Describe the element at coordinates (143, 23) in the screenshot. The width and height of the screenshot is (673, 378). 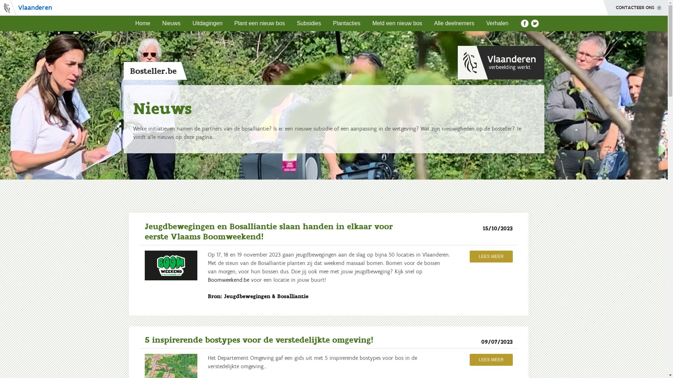
I see `Home` at that location.